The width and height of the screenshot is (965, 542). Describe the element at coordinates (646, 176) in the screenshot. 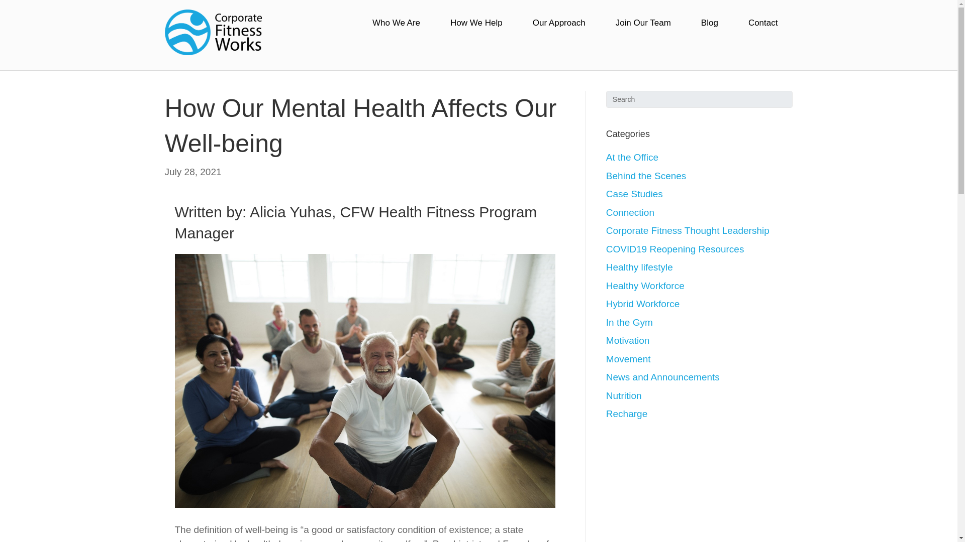

I see `Behind the Scenes` at that location.